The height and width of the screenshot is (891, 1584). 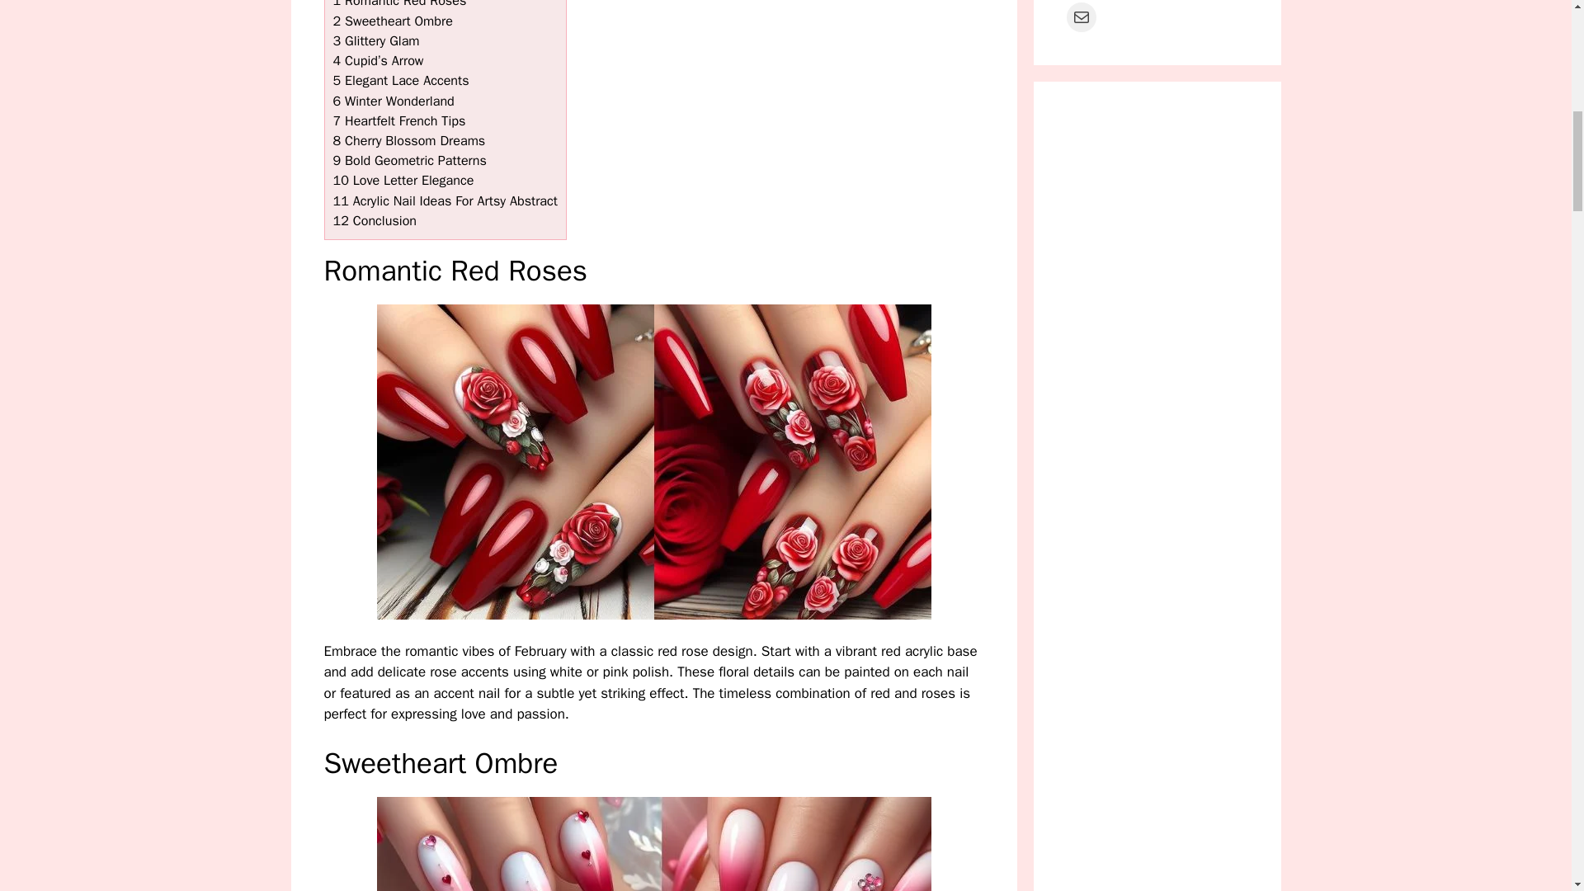 What do you see at coordinates (1157, 485) in the screenshot?
I see `BeeautyLish` at bounding box center [1157, 485].